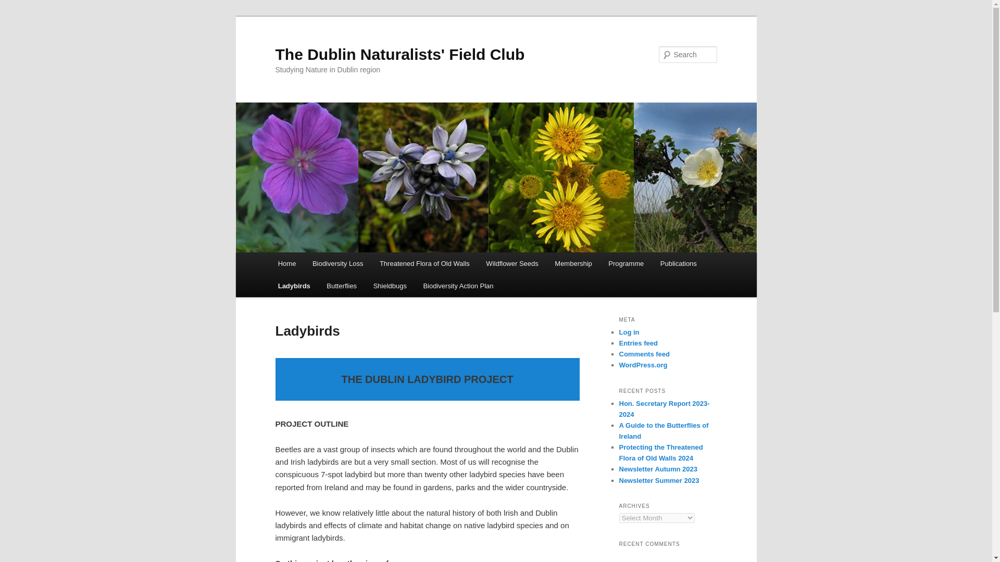  What do you see at coordinates (643, 365) in the screenshot?
I see `WordPress.org` at bounding box center [643, 365].